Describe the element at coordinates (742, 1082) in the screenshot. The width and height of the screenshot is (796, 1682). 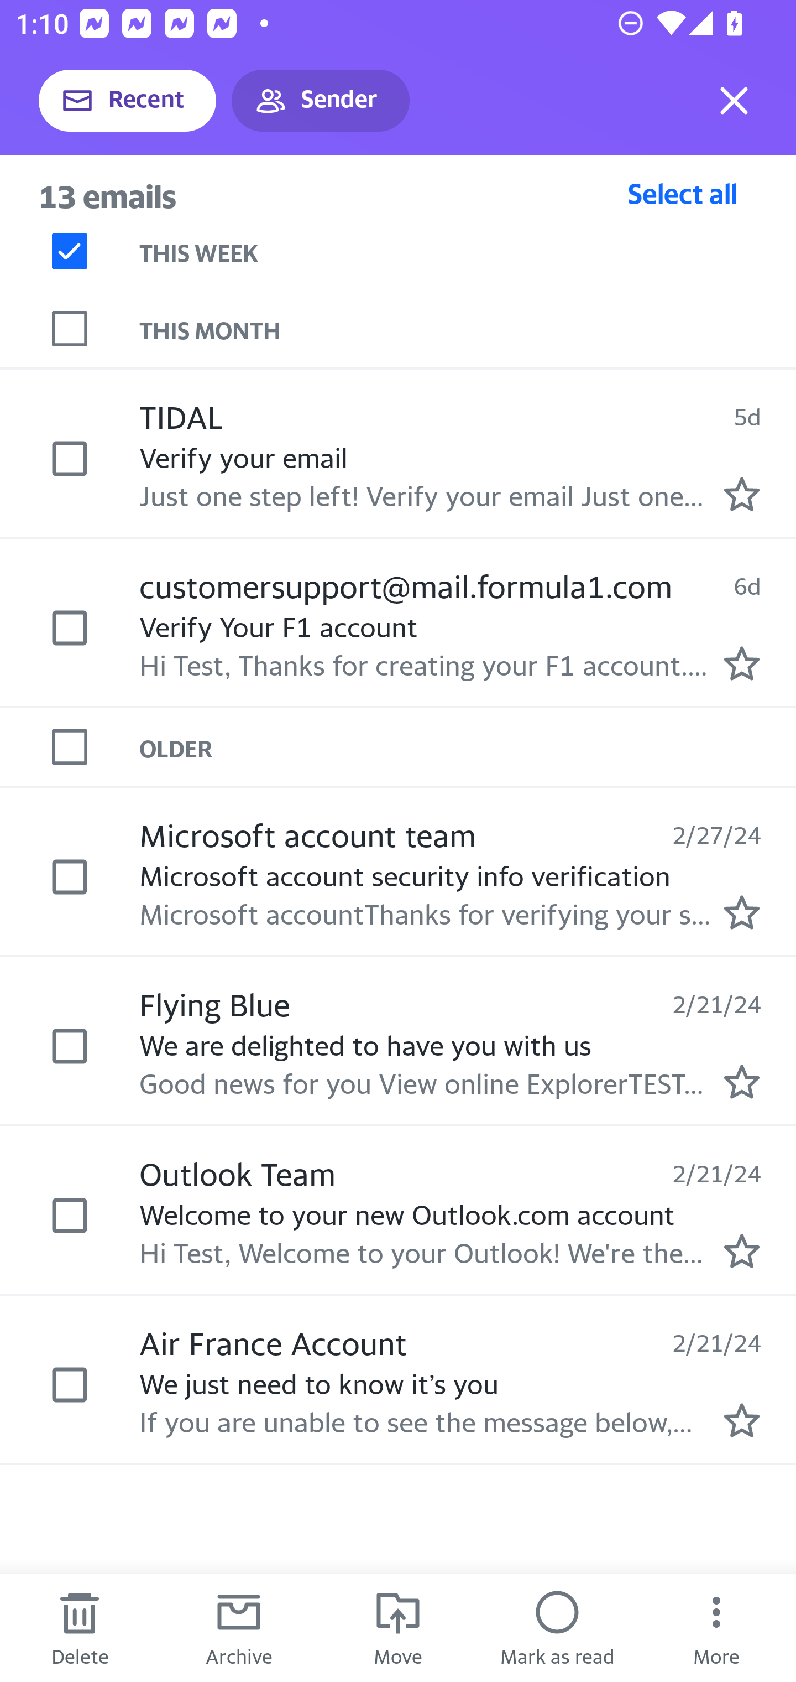
I see `Mark as starred.` at that location.